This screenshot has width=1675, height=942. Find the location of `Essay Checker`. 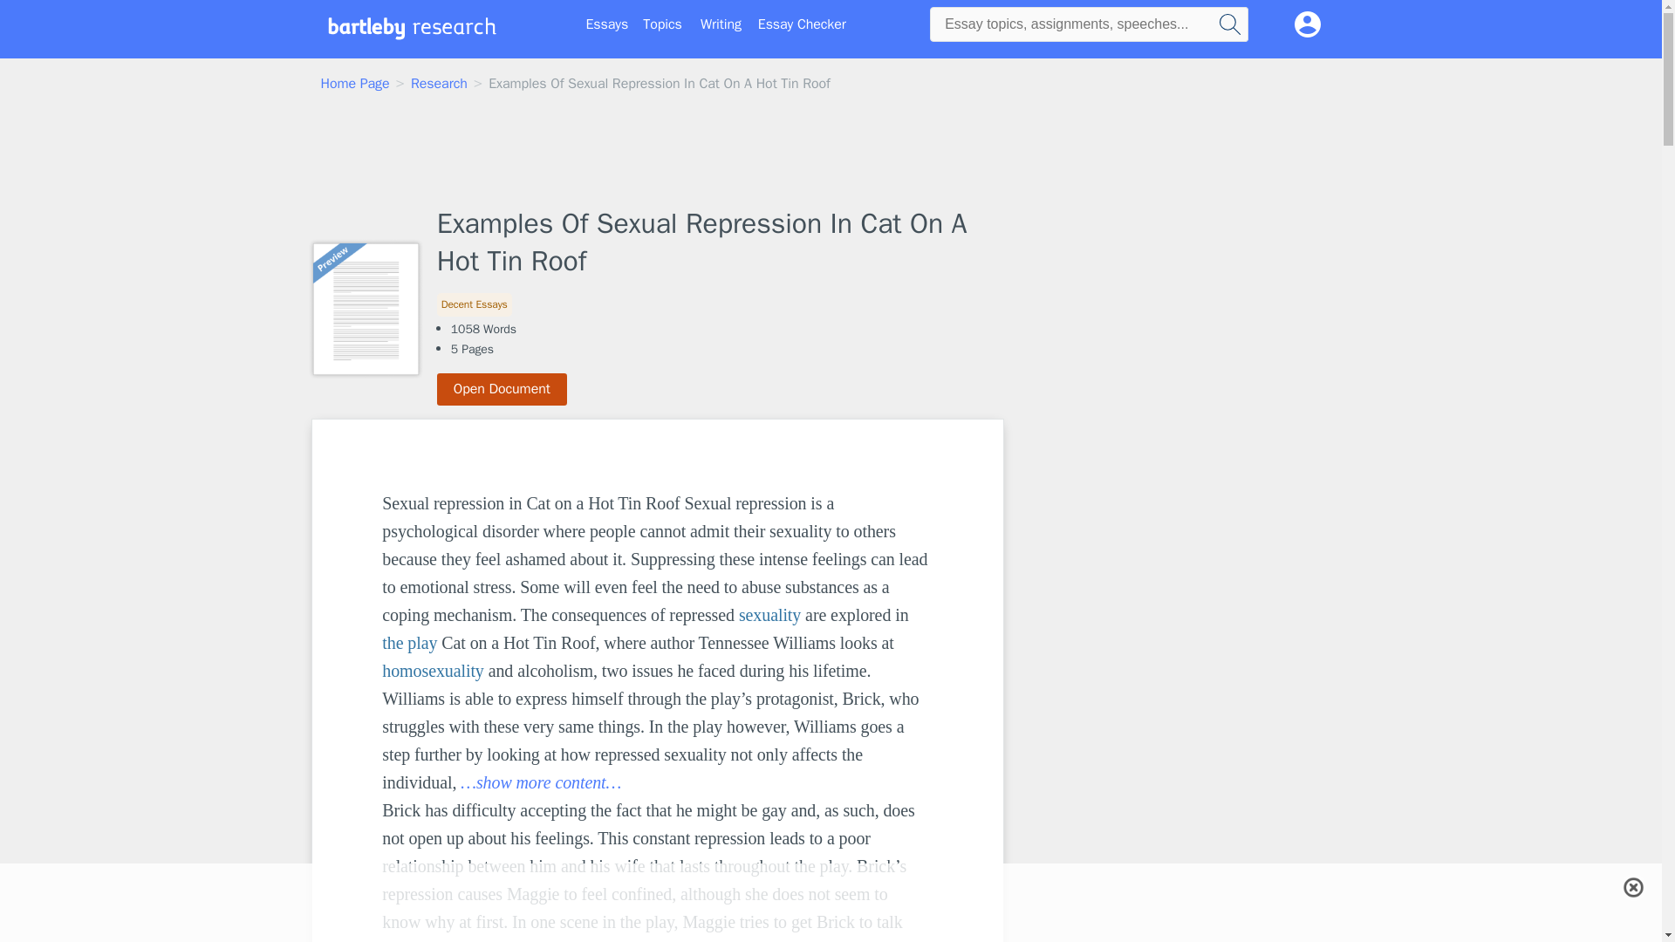

Essay Checker is located at coordinates (802, 24).